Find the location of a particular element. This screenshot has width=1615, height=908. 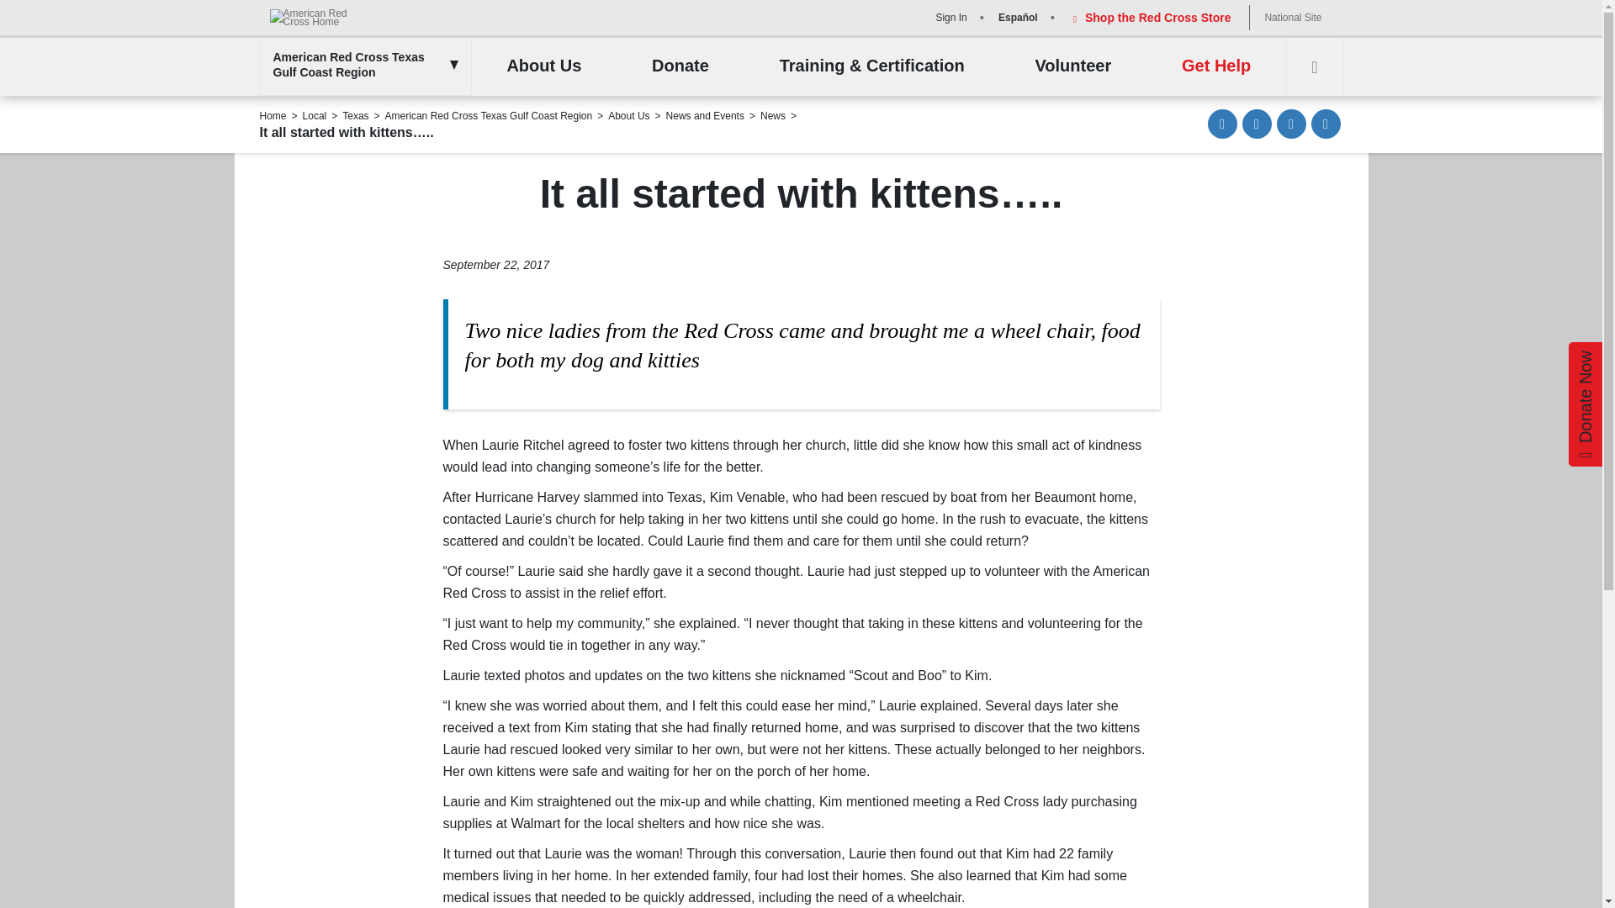

Shop the Red Cross Store is located at coordinates (1149, 17).